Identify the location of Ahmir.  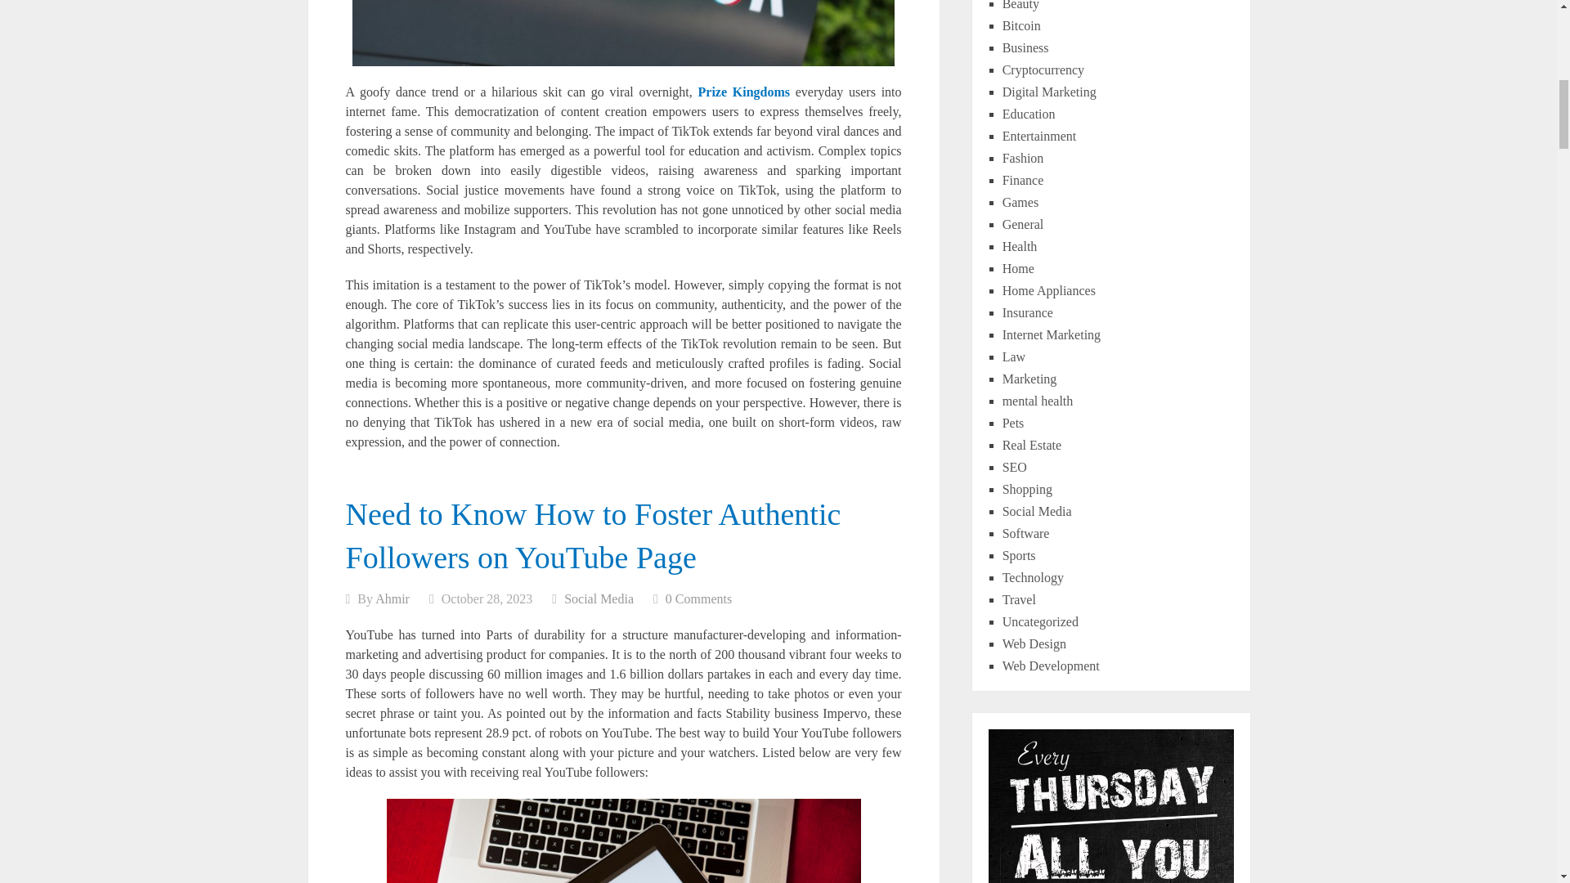
(392, 598).